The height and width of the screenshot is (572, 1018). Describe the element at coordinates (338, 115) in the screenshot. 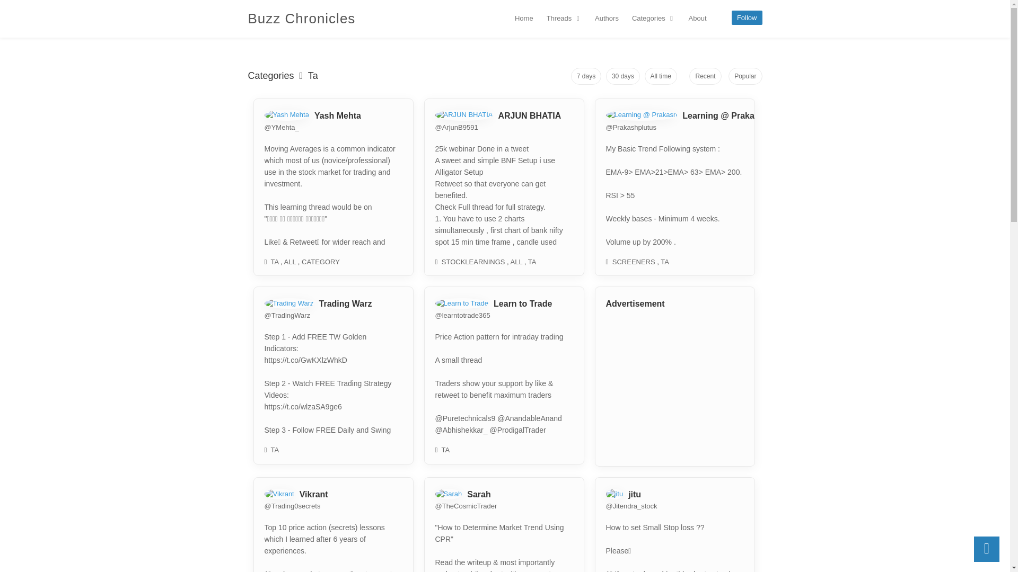

I see `Yash Mehta` at that location.